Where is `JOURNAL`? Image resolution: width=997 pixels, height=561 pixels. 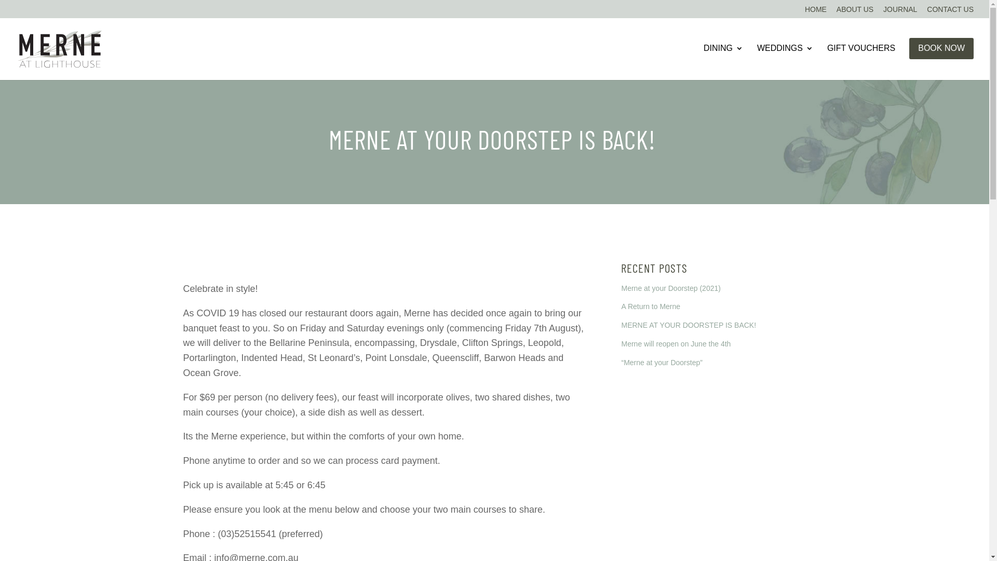
JOURNAL is located at coordinates (900, 11).